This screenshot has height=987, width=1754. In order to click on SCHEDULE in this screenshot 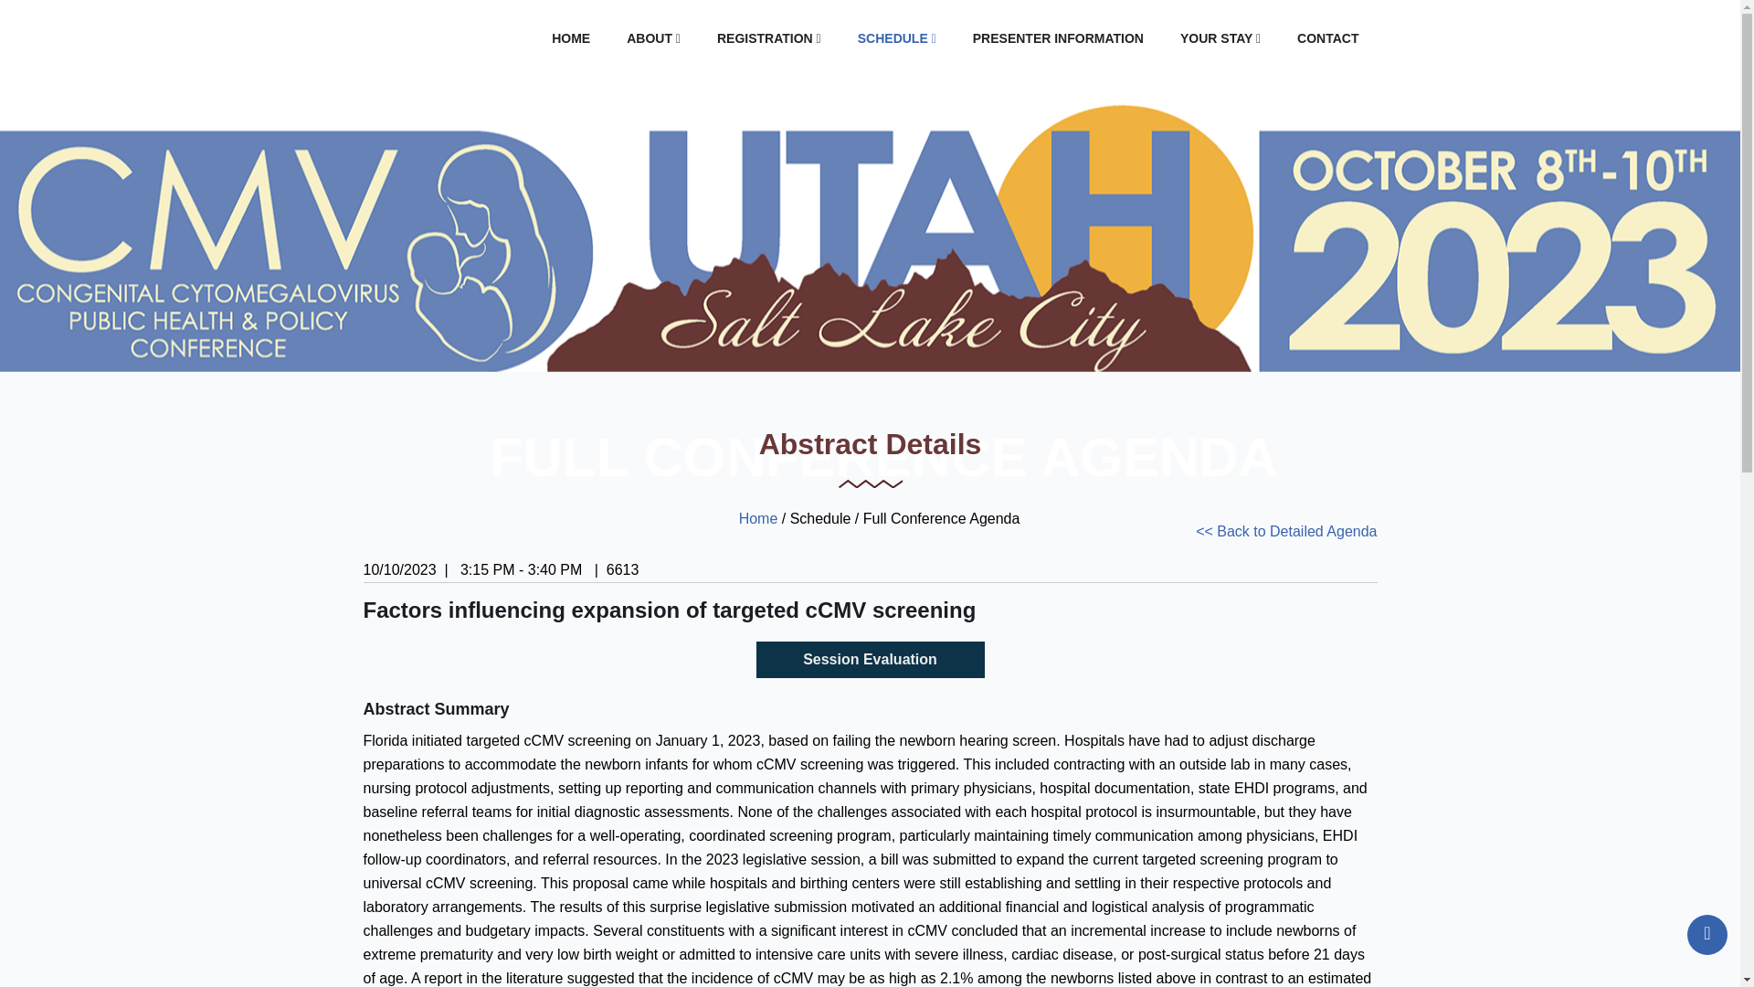, I will do `click(897, 38)`.